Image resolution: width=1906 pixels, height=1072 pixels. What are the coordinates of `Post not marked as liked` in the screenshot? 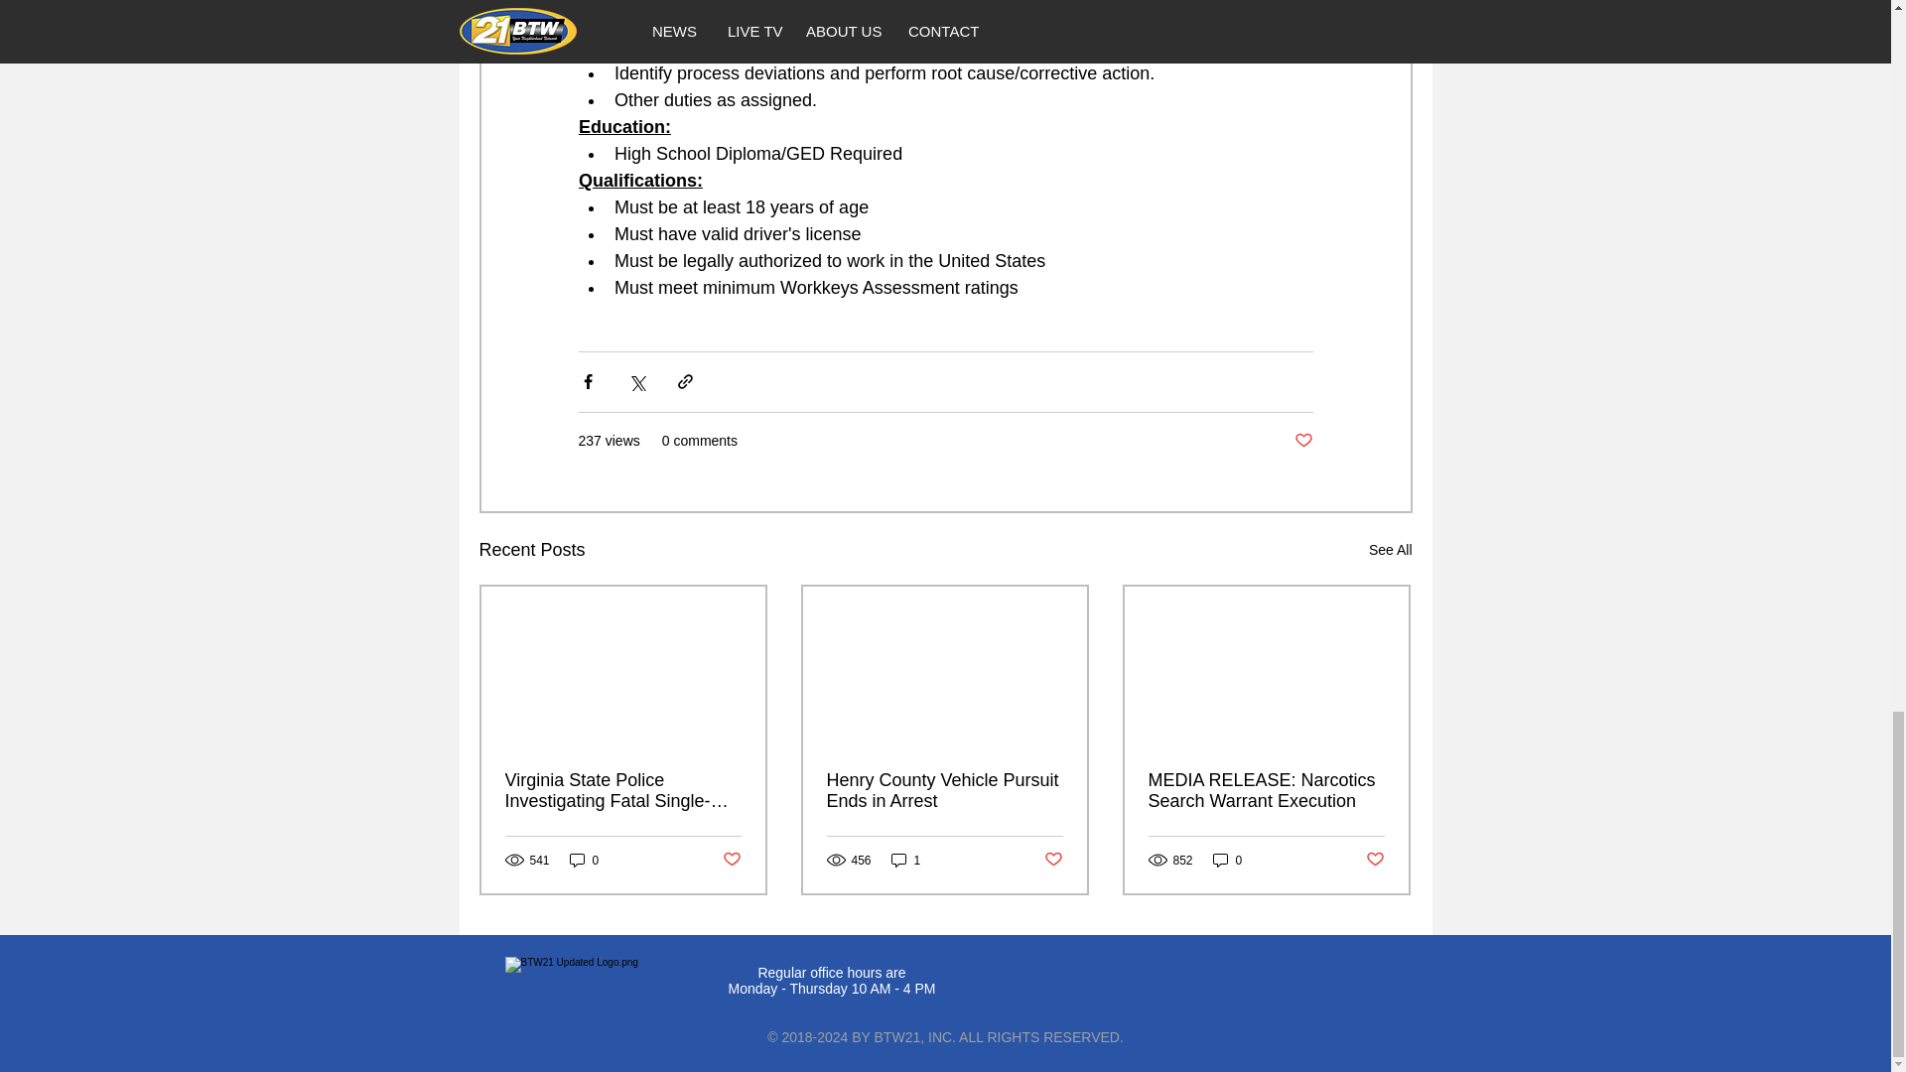 It's located at (731, 860).